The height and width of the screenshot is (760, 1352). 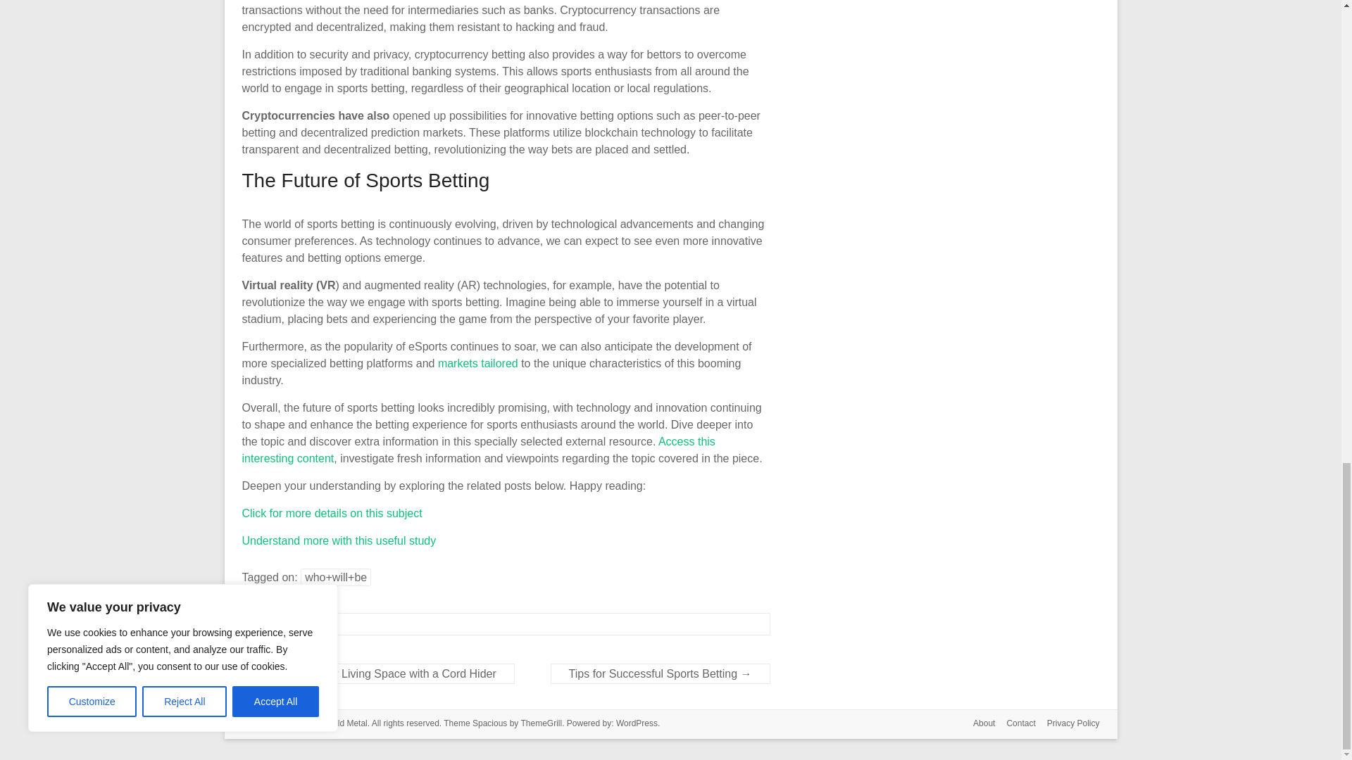 I want to click on Click for more details on this subject, so click(x=332, y=513).